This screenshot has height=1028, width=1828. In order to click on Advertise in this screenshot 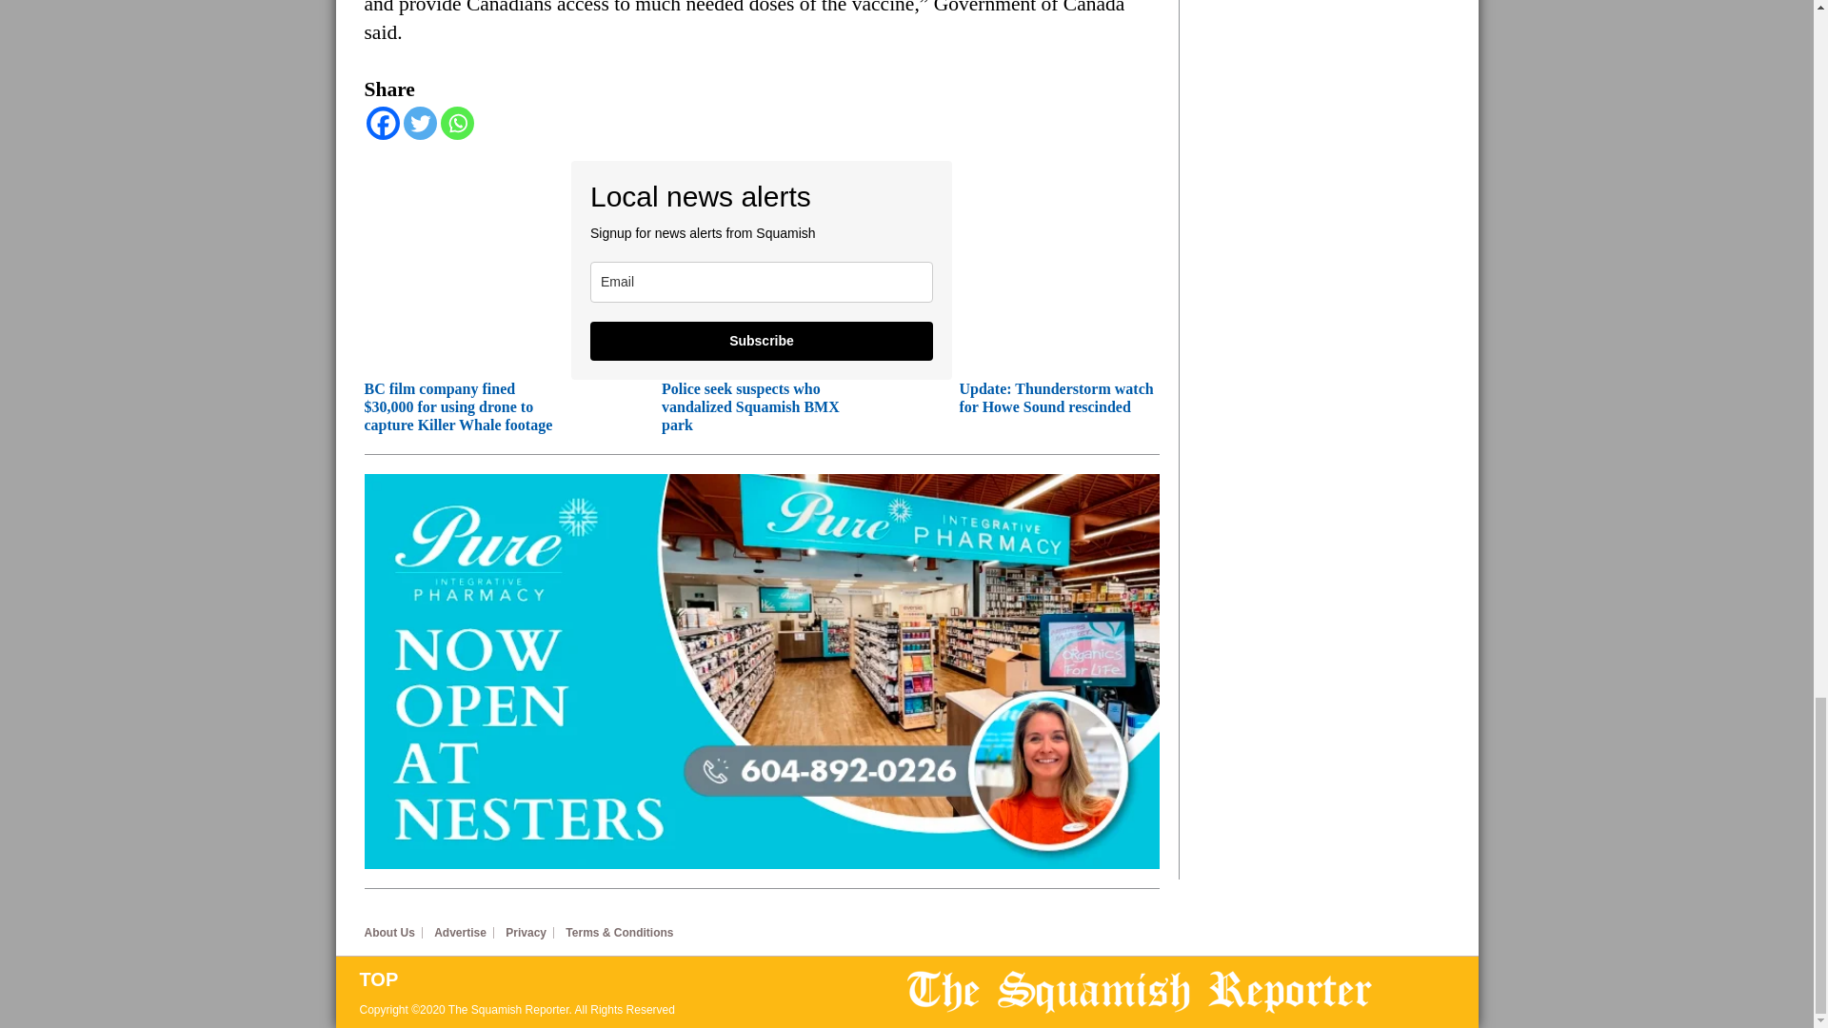, I will do `click(464, 933)`.